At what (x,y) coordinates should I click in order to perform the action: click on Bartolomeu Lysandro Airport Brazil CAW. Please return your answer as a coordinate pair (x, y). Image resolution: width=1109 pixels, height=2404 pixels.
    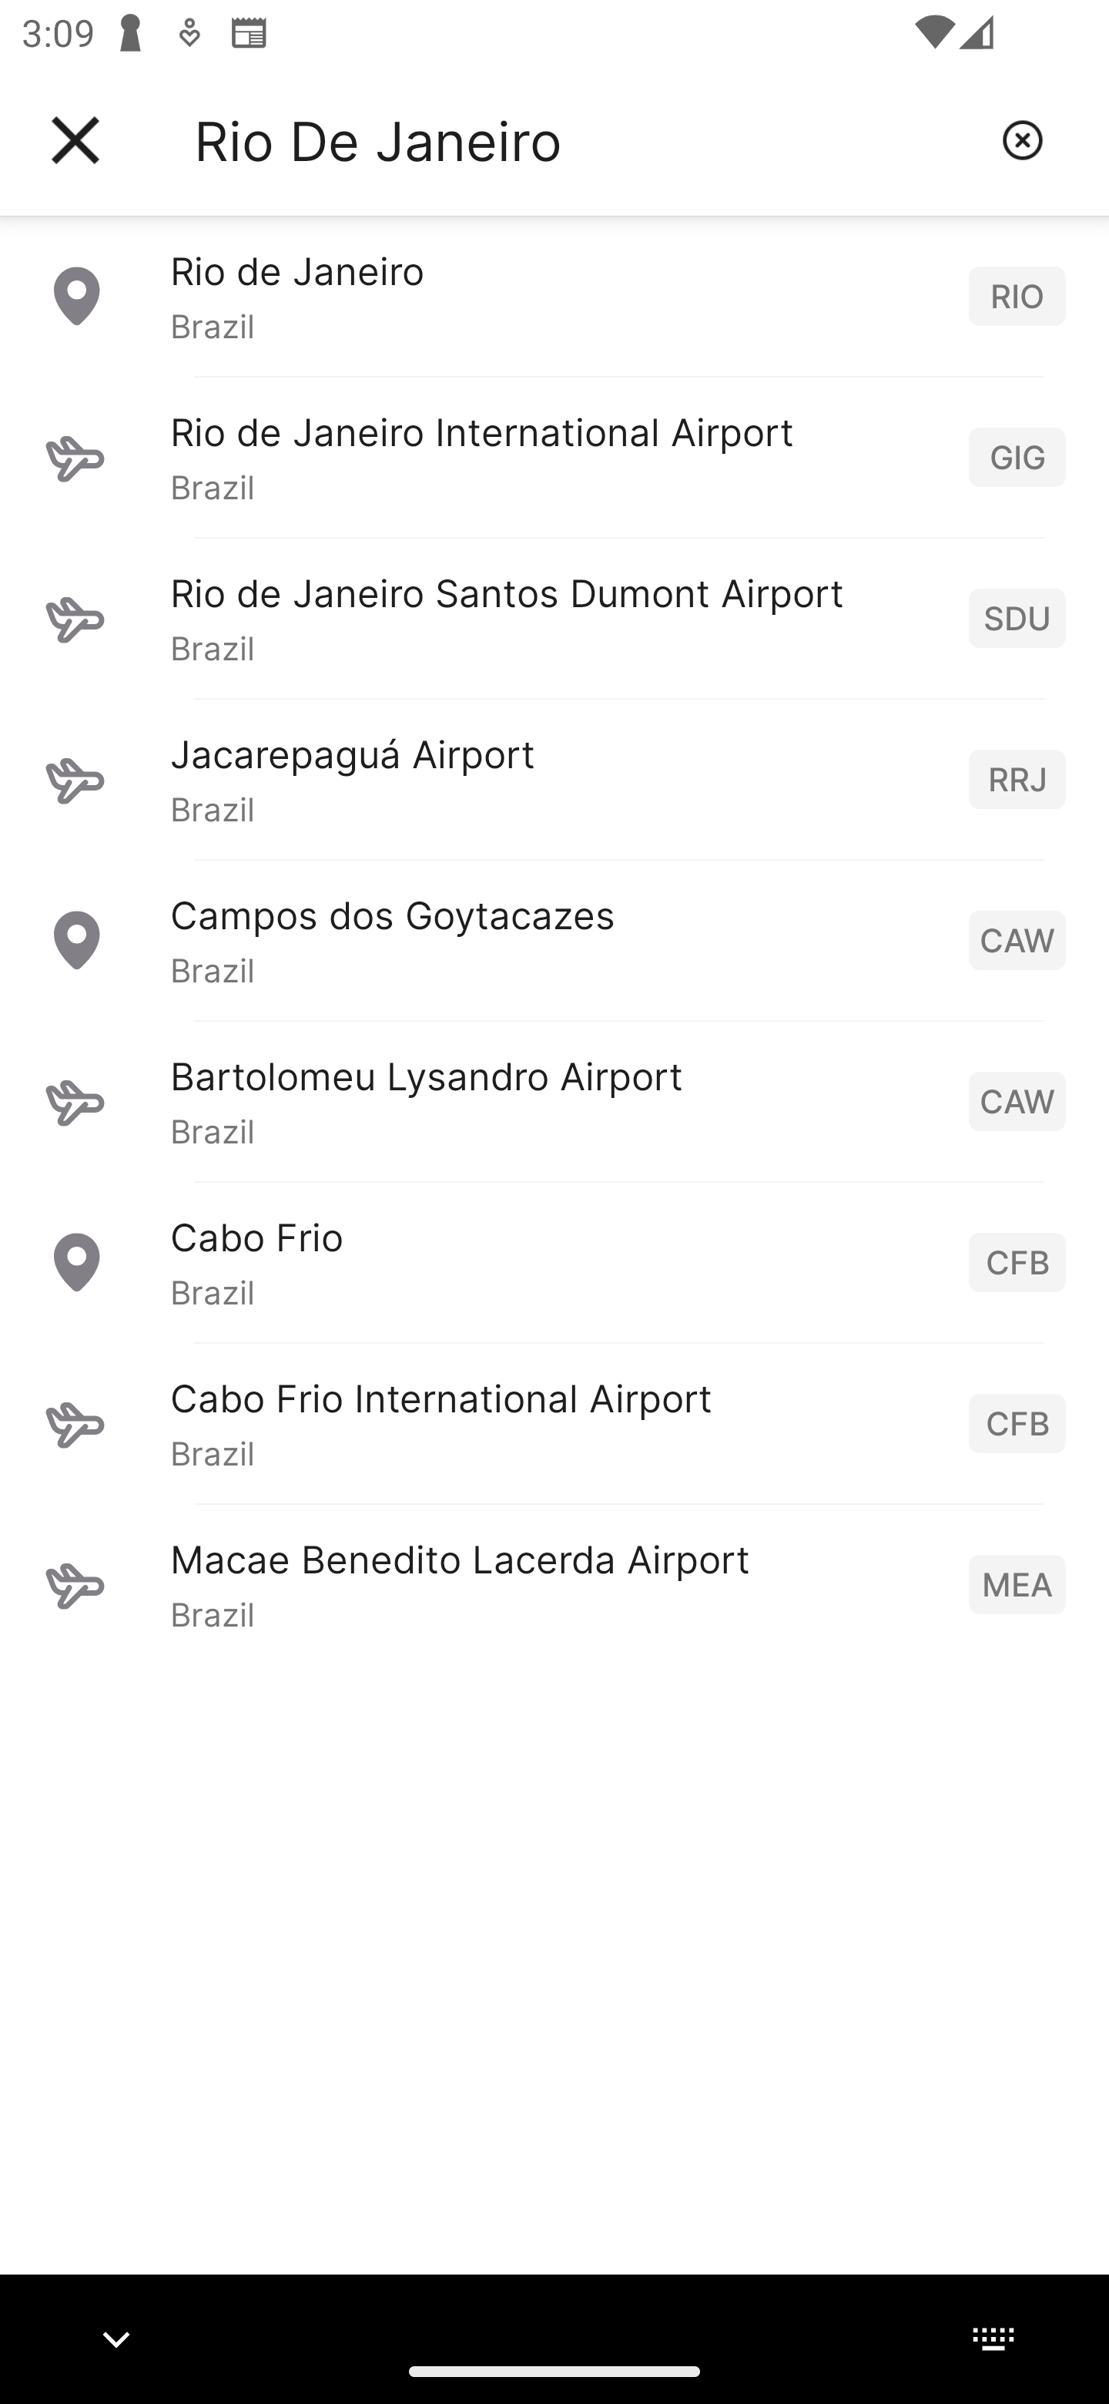
    Looking at the image, I should click on (554, 1100).